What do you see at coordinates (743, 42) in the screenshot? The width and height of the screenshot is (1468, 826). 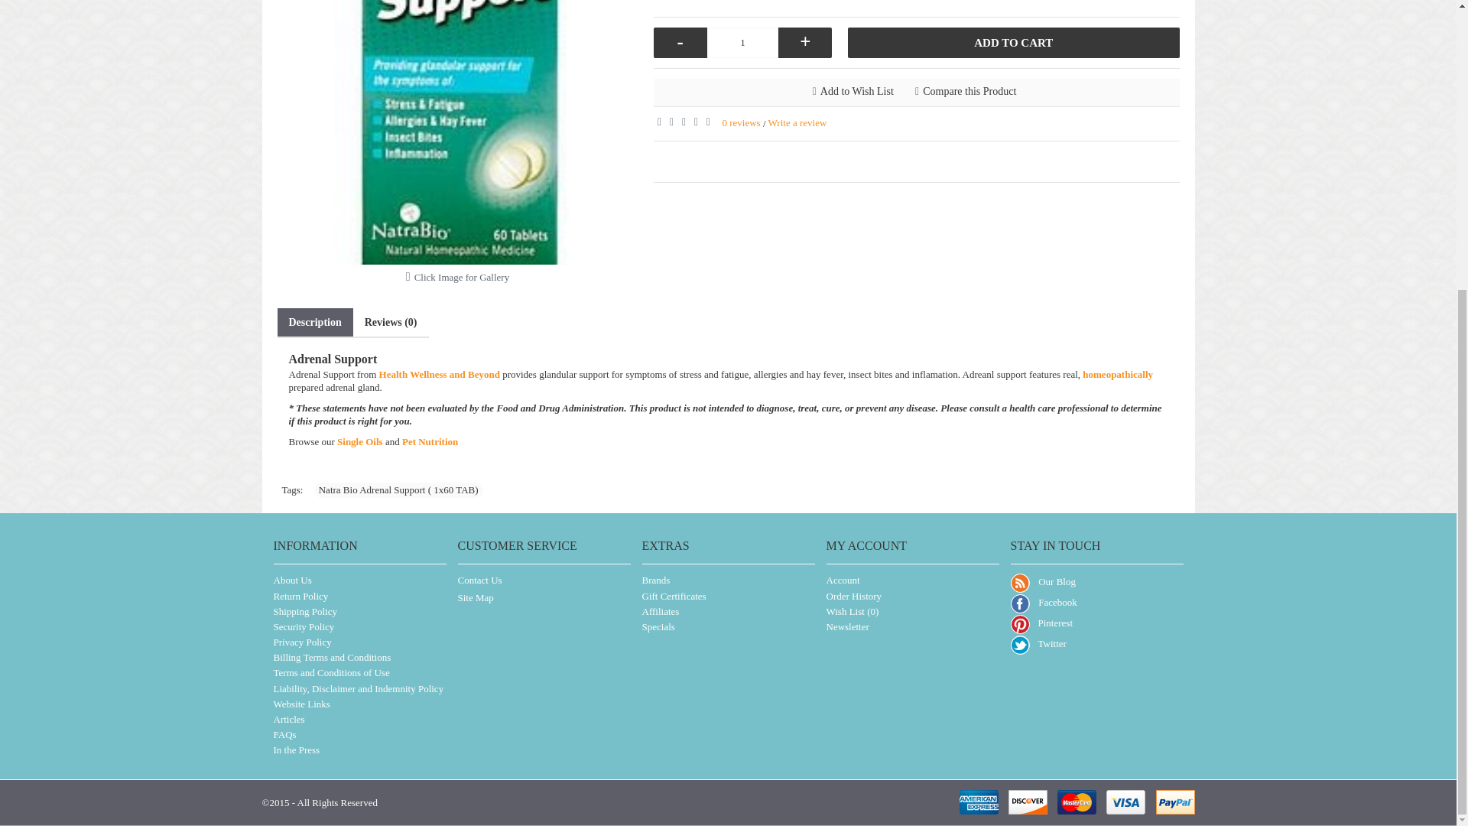 I see `1` at bounding box center [743, 42].